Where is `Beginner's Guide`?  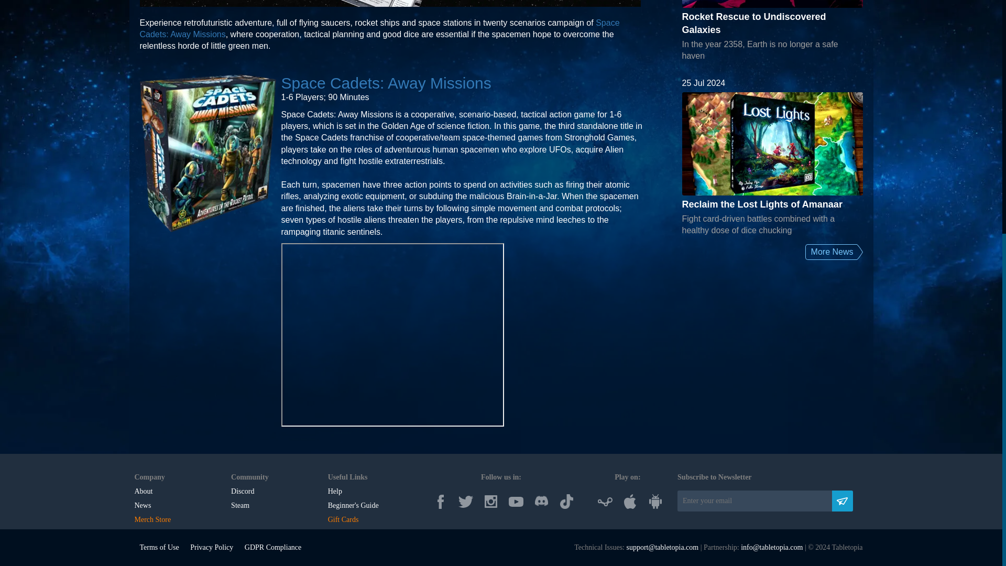 Beginner's Guide is located at coordinates (353, 505).